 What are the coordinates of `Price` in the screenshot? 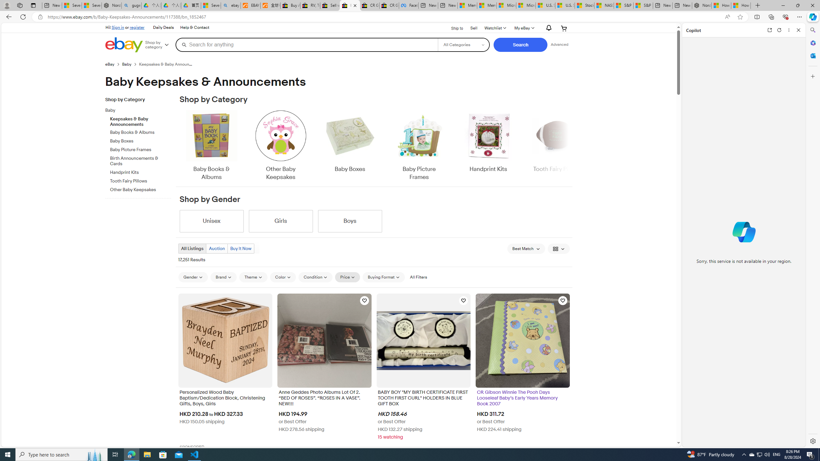 It's located at (348, 277).